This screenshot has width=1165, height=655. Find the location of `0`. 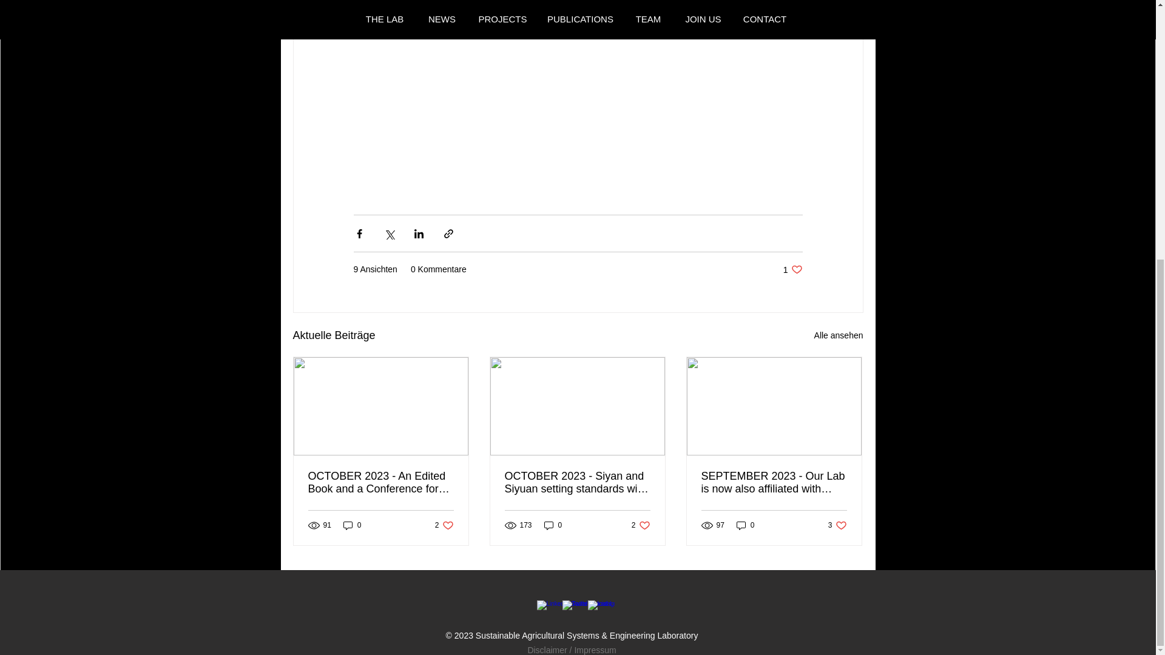

0 is located at coordinates (745, 525).